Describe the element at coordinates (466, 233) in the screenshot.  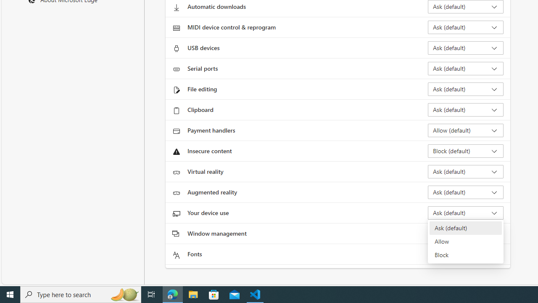
I see `Window management Ask (default)` at that location.